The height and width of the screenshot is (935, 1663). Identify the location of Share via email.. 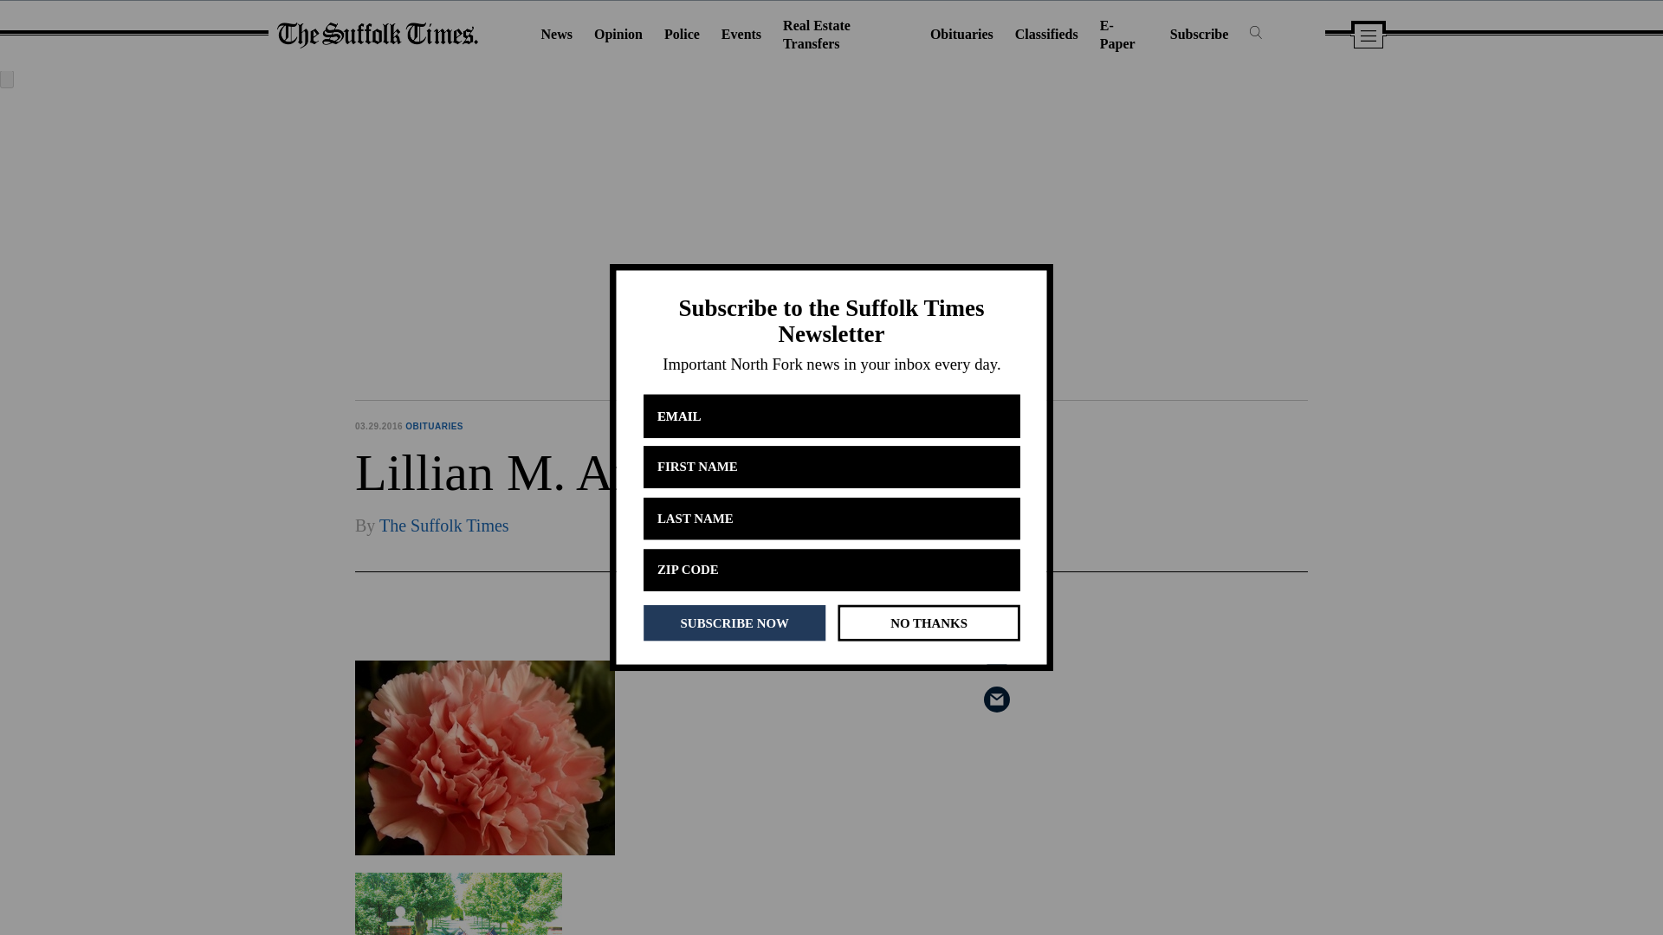
(996, 699).